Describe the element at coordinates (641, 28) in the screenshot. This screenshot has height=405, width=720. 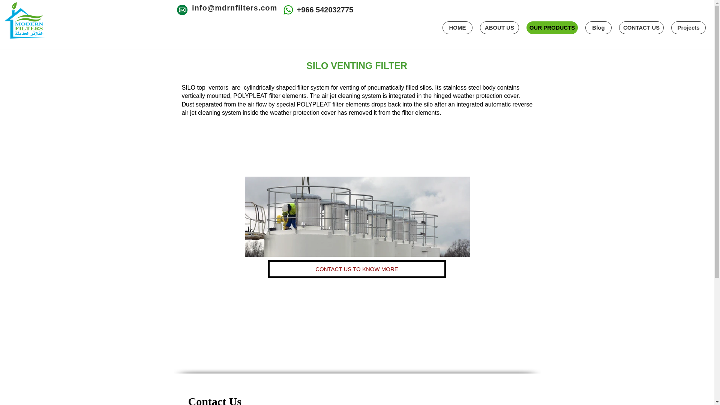
I see `CONTACT US` at that location.